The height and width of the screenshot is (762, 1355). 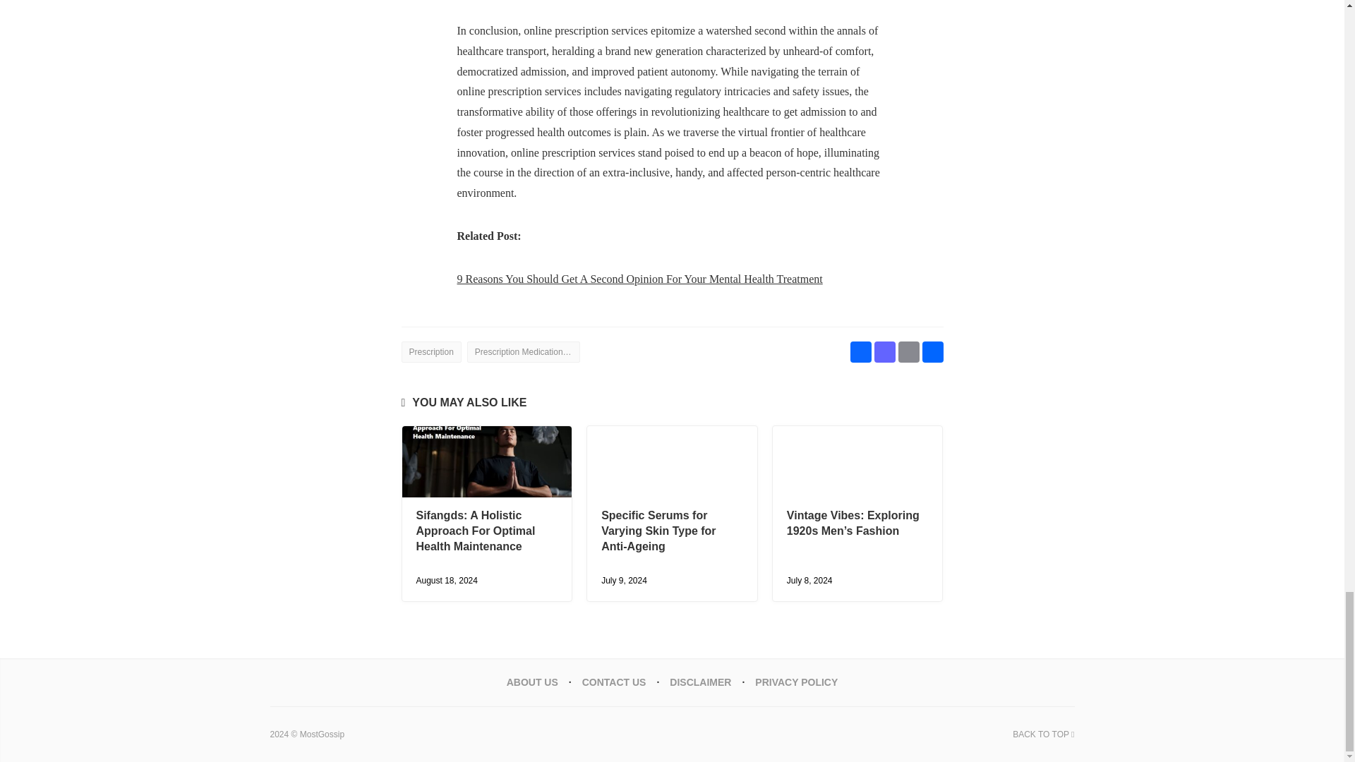 I want to click on View all posts in Prescription, so click(x=430, y=351).